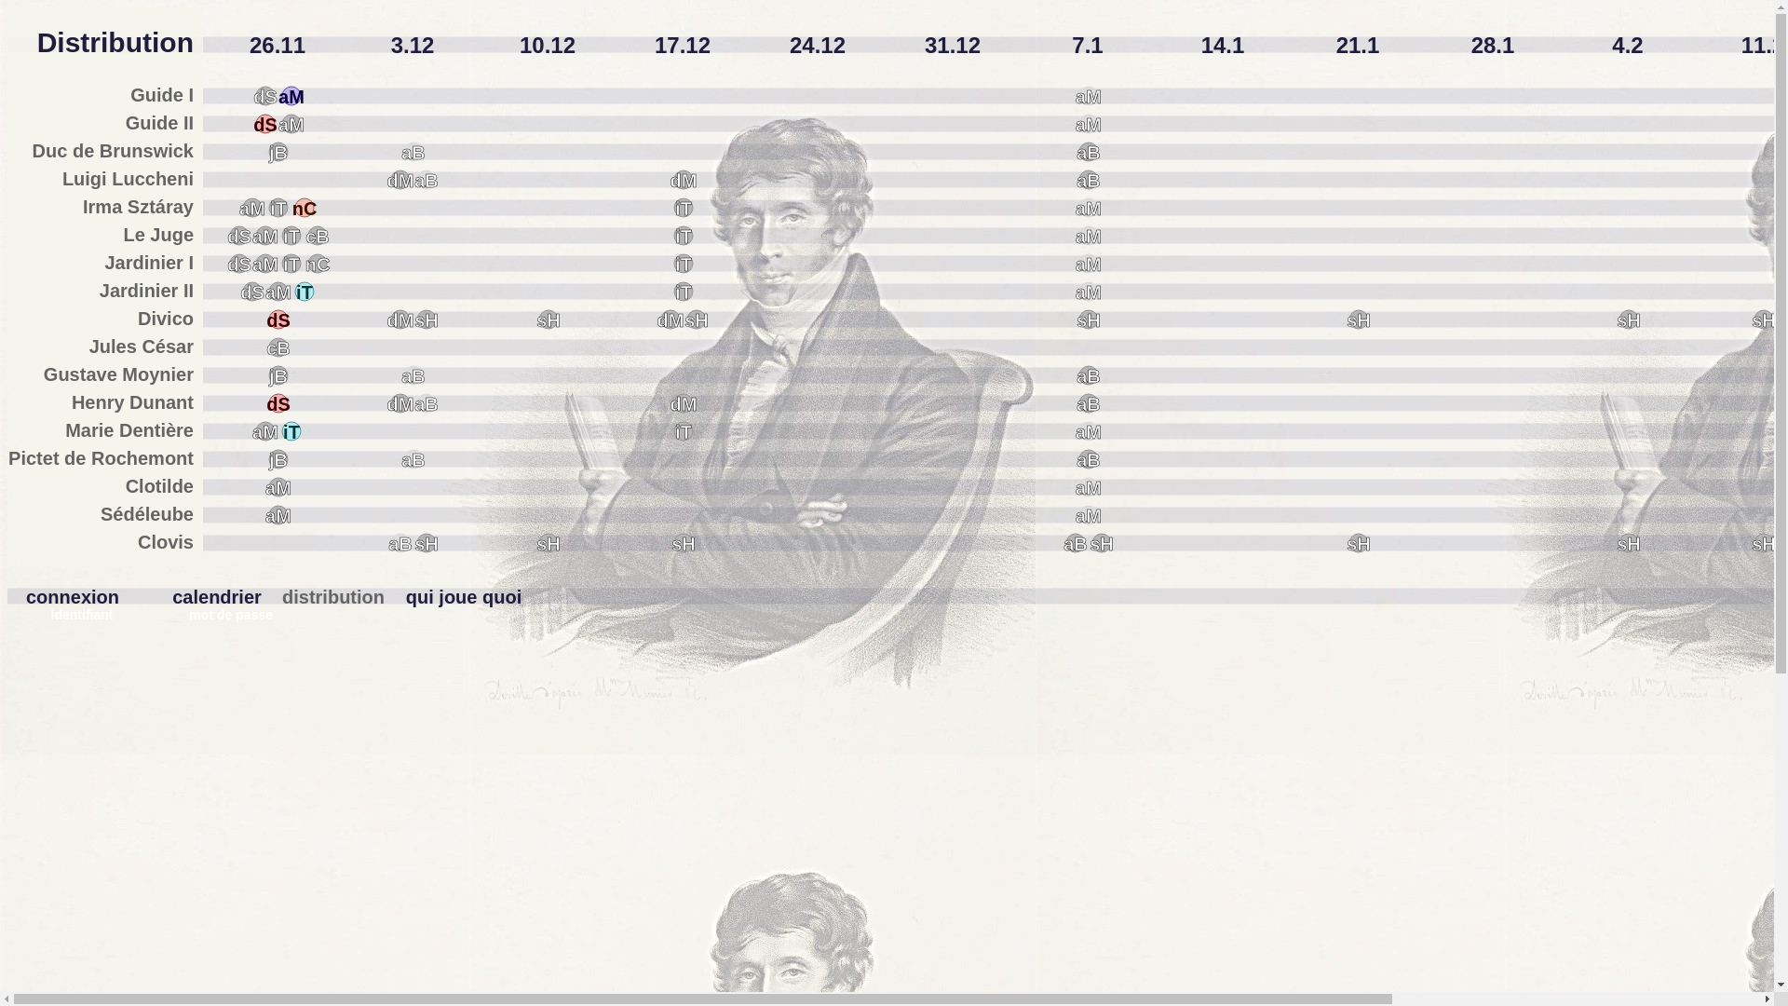 The width and height of the screenshot is (1788, 1006). Describe the element at coordinates (734, 693) in the screenshot. I see `aP` at that location.